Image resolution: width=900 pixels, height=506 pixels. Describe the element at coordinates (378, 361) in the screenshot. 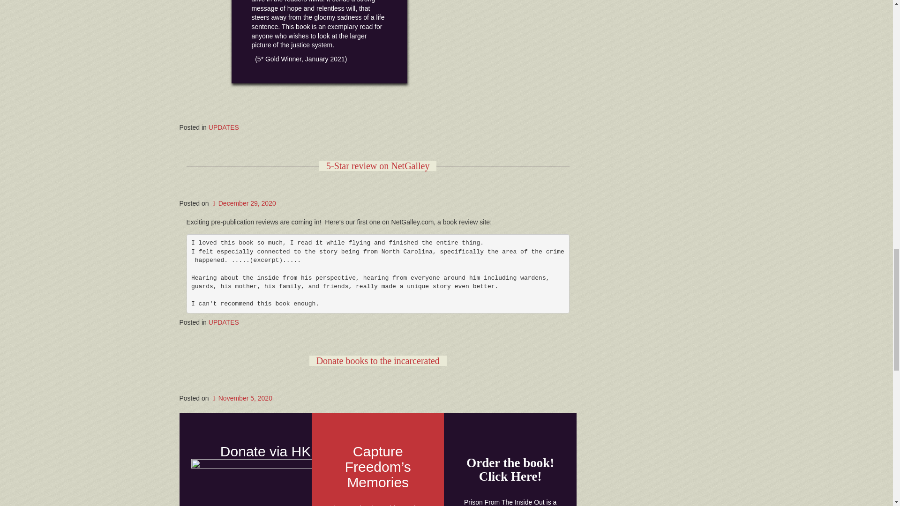

I see `Donate books to the incarcerated` at that location.